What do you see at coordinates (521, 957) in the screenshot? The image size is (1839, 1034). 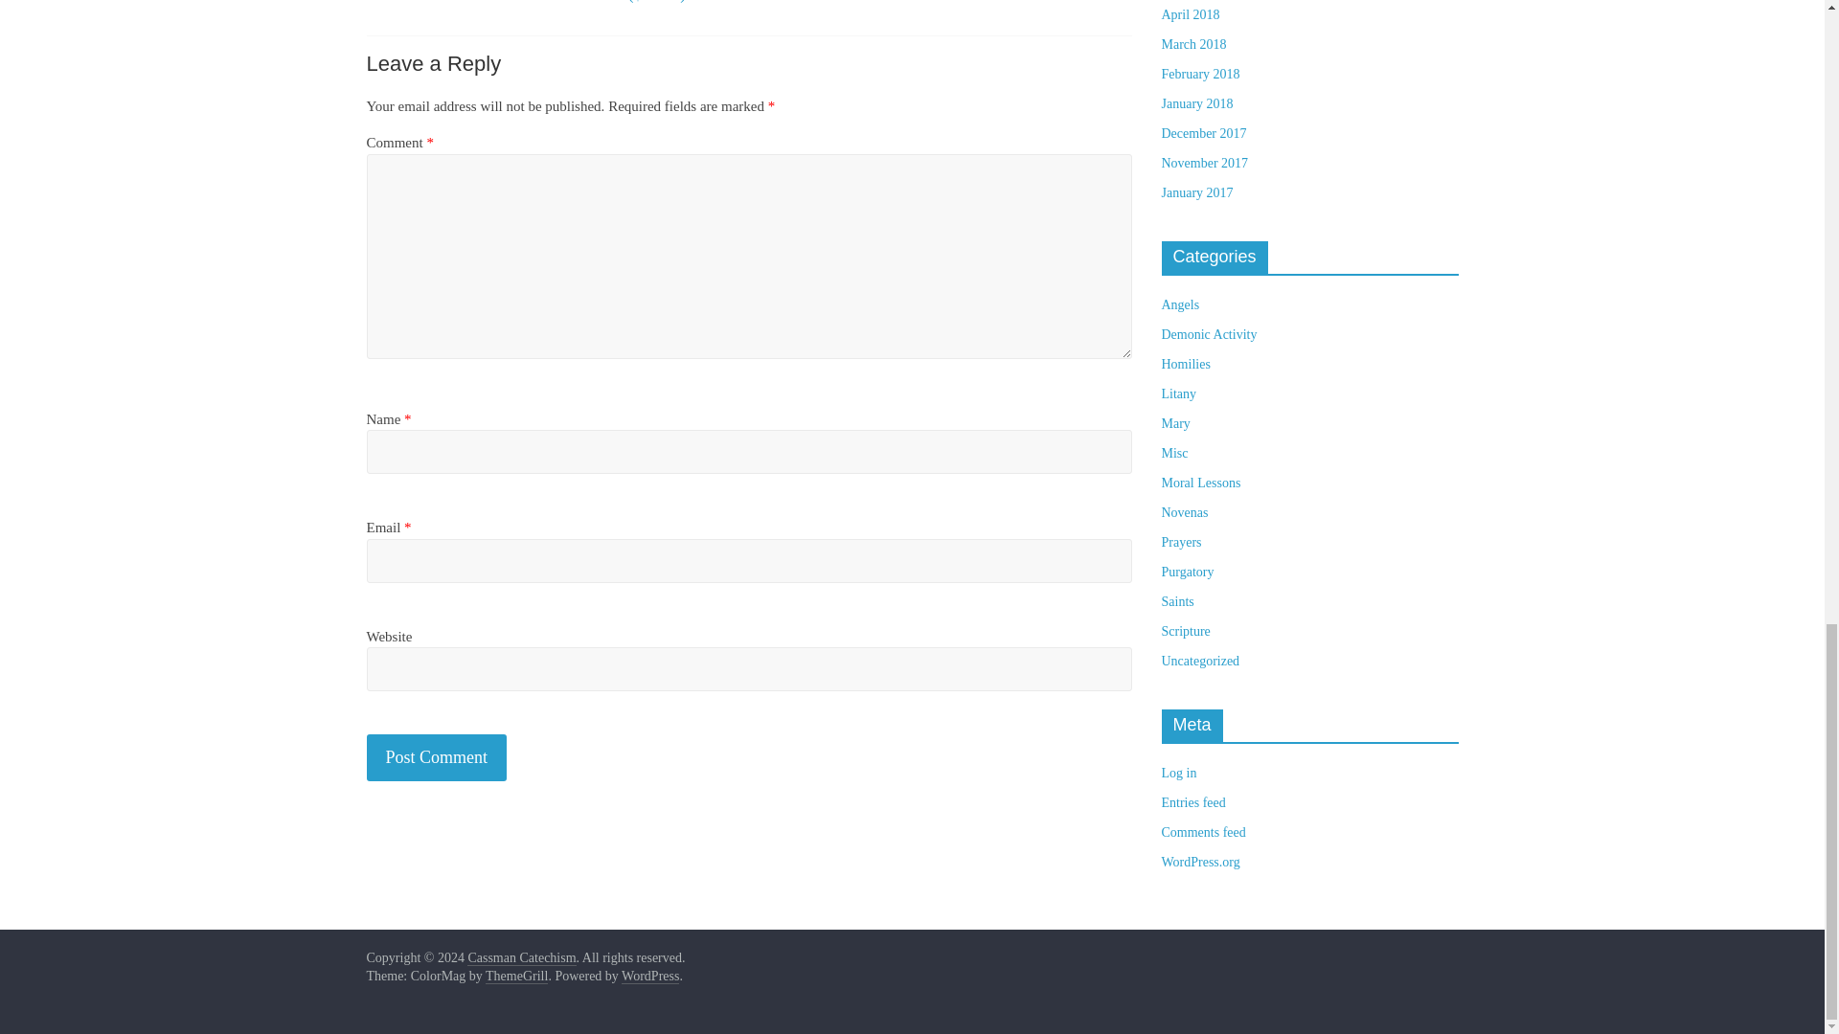 I see `Cassman Catechism` at bounding box center [521, 957].